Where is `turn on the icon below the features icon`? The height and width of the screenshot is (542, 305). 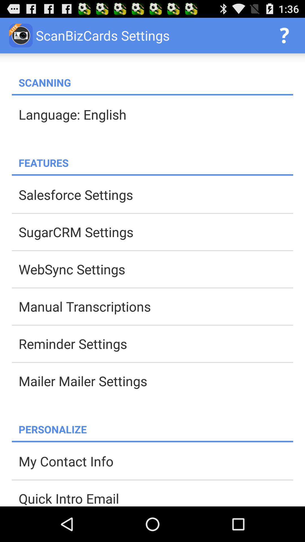
turn on the icon below the features icon is located at coordinates (152, 175).